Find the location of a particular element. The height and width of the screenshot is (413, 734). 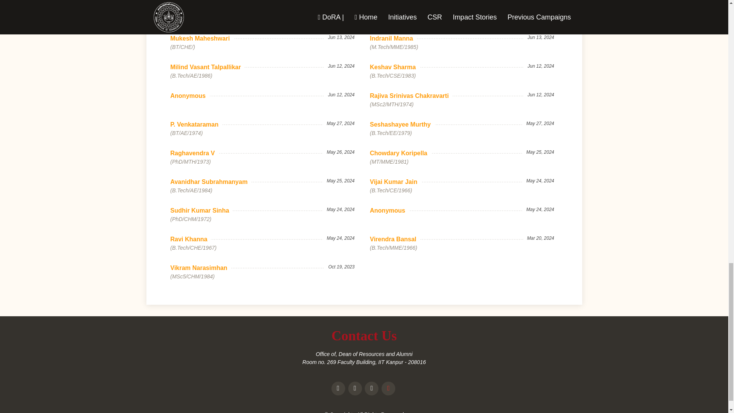

Sudhir Kumar Sinha is located at coordinates (202, 210).